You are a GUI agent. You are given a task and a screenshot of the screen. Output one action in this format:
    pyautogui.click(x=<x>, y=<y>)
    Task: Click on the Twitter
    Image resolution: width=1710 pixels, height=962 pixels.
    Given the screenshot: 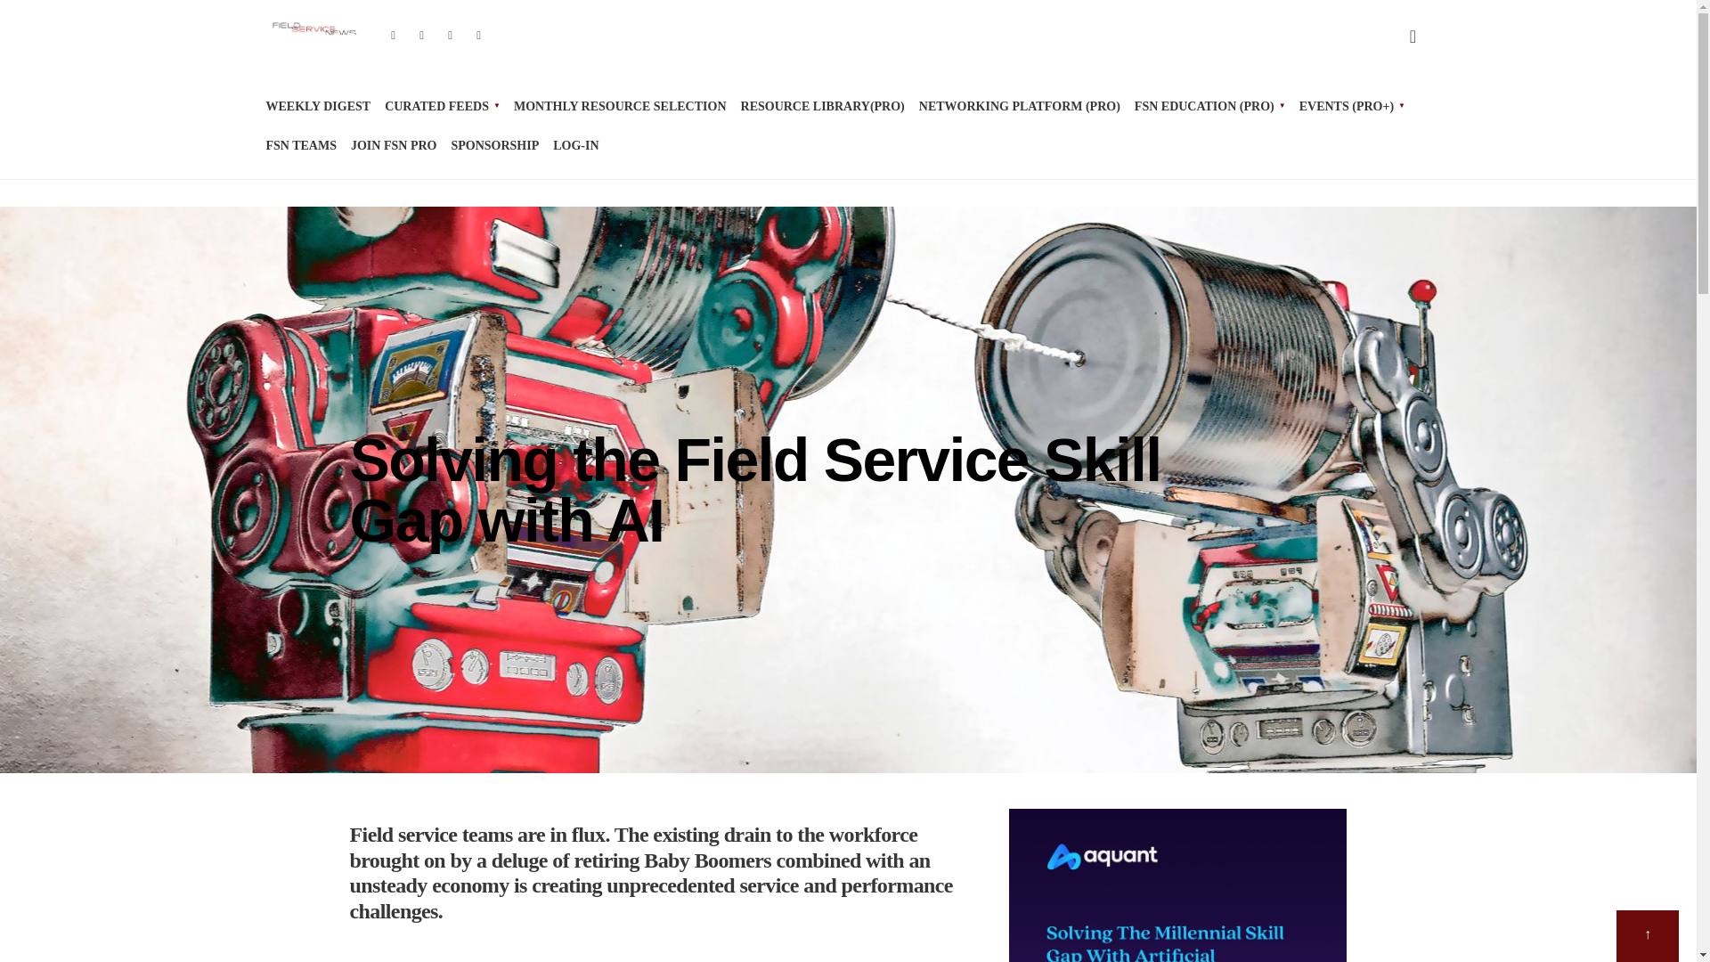 What is the action you would take?
    pyautogui.click(x=422, y=37)
    